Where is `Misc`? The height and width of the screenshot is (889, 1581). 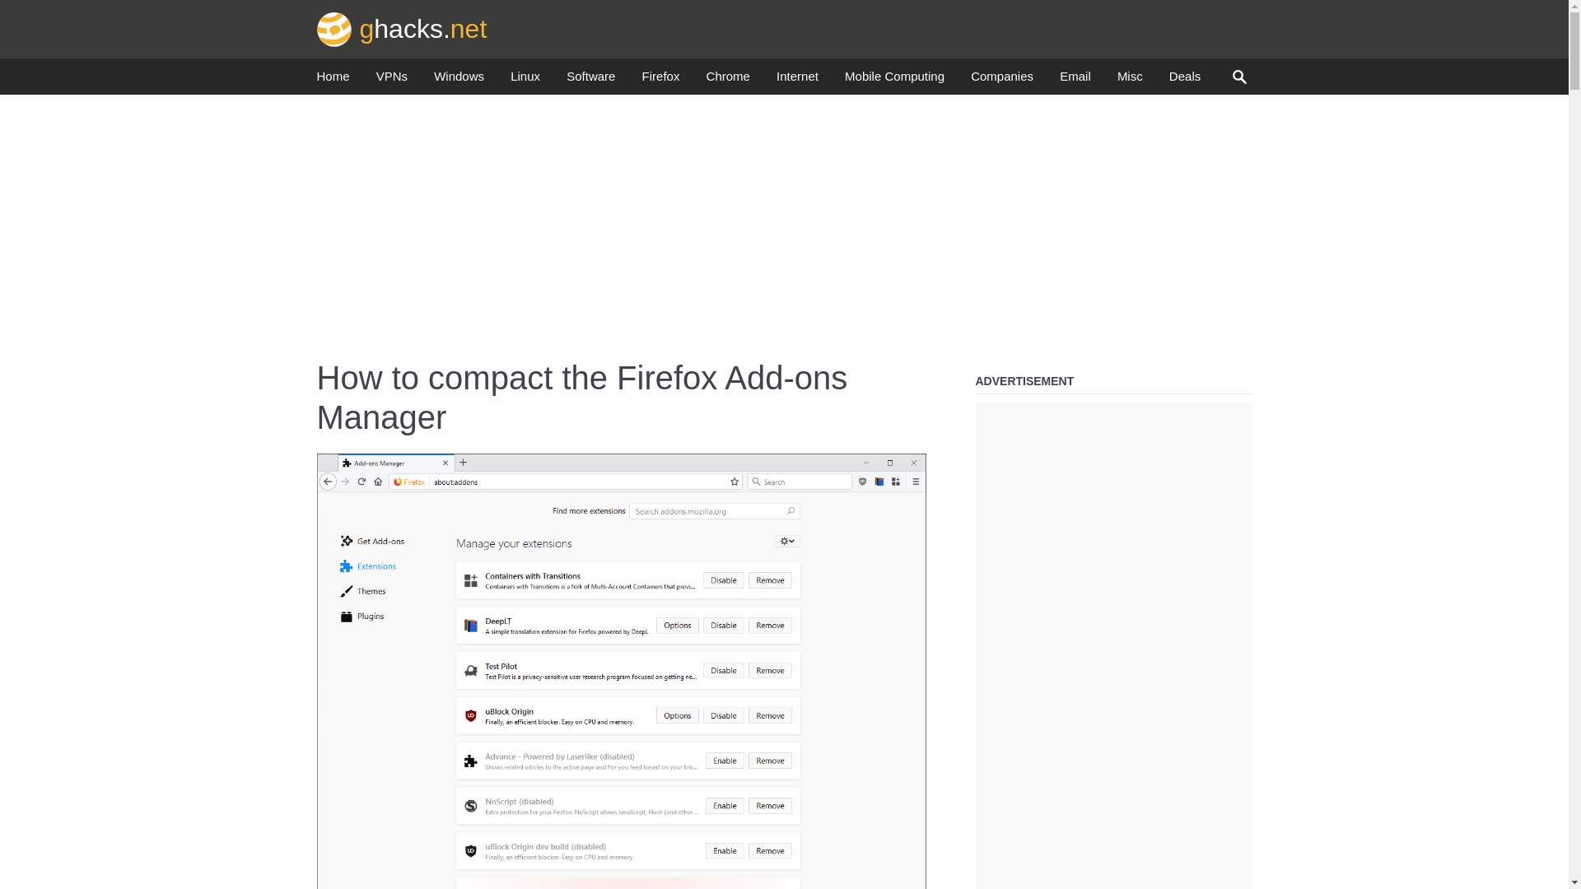 Misc is located at coordinates (1130, 81).